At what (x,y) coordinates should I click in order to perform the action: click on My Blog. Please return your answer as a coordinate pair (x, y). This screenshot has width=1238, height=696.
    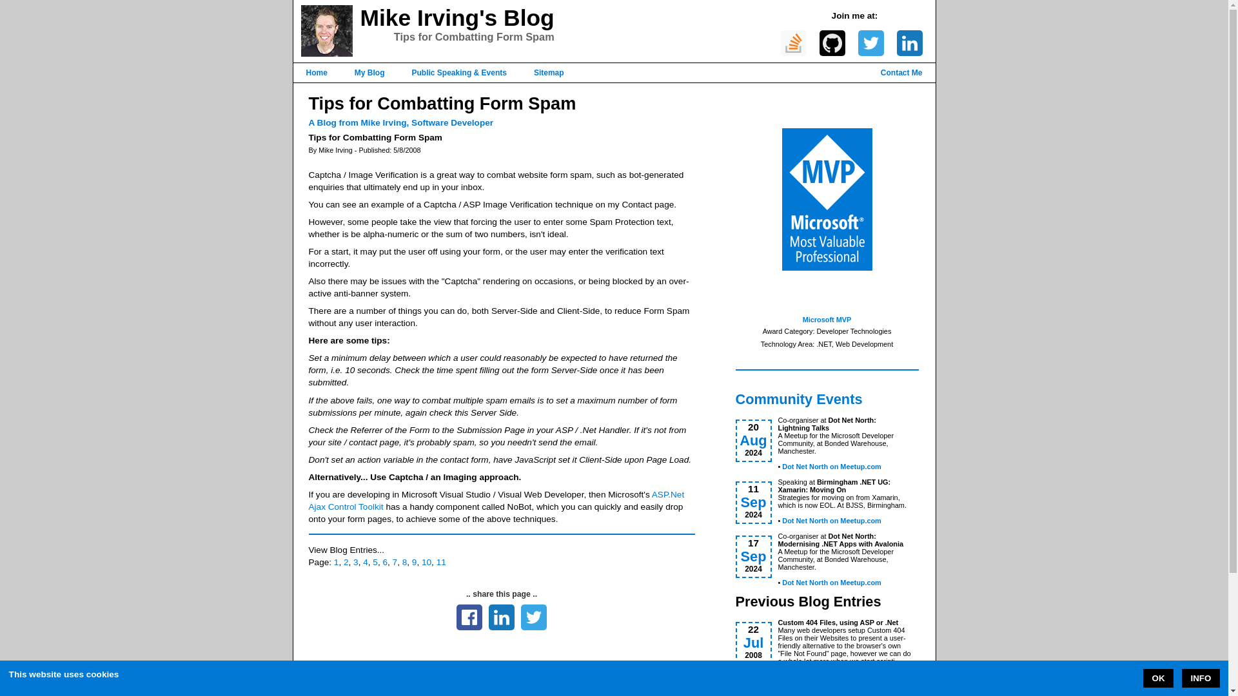
    Looking at the image, I should click on (369, 72).